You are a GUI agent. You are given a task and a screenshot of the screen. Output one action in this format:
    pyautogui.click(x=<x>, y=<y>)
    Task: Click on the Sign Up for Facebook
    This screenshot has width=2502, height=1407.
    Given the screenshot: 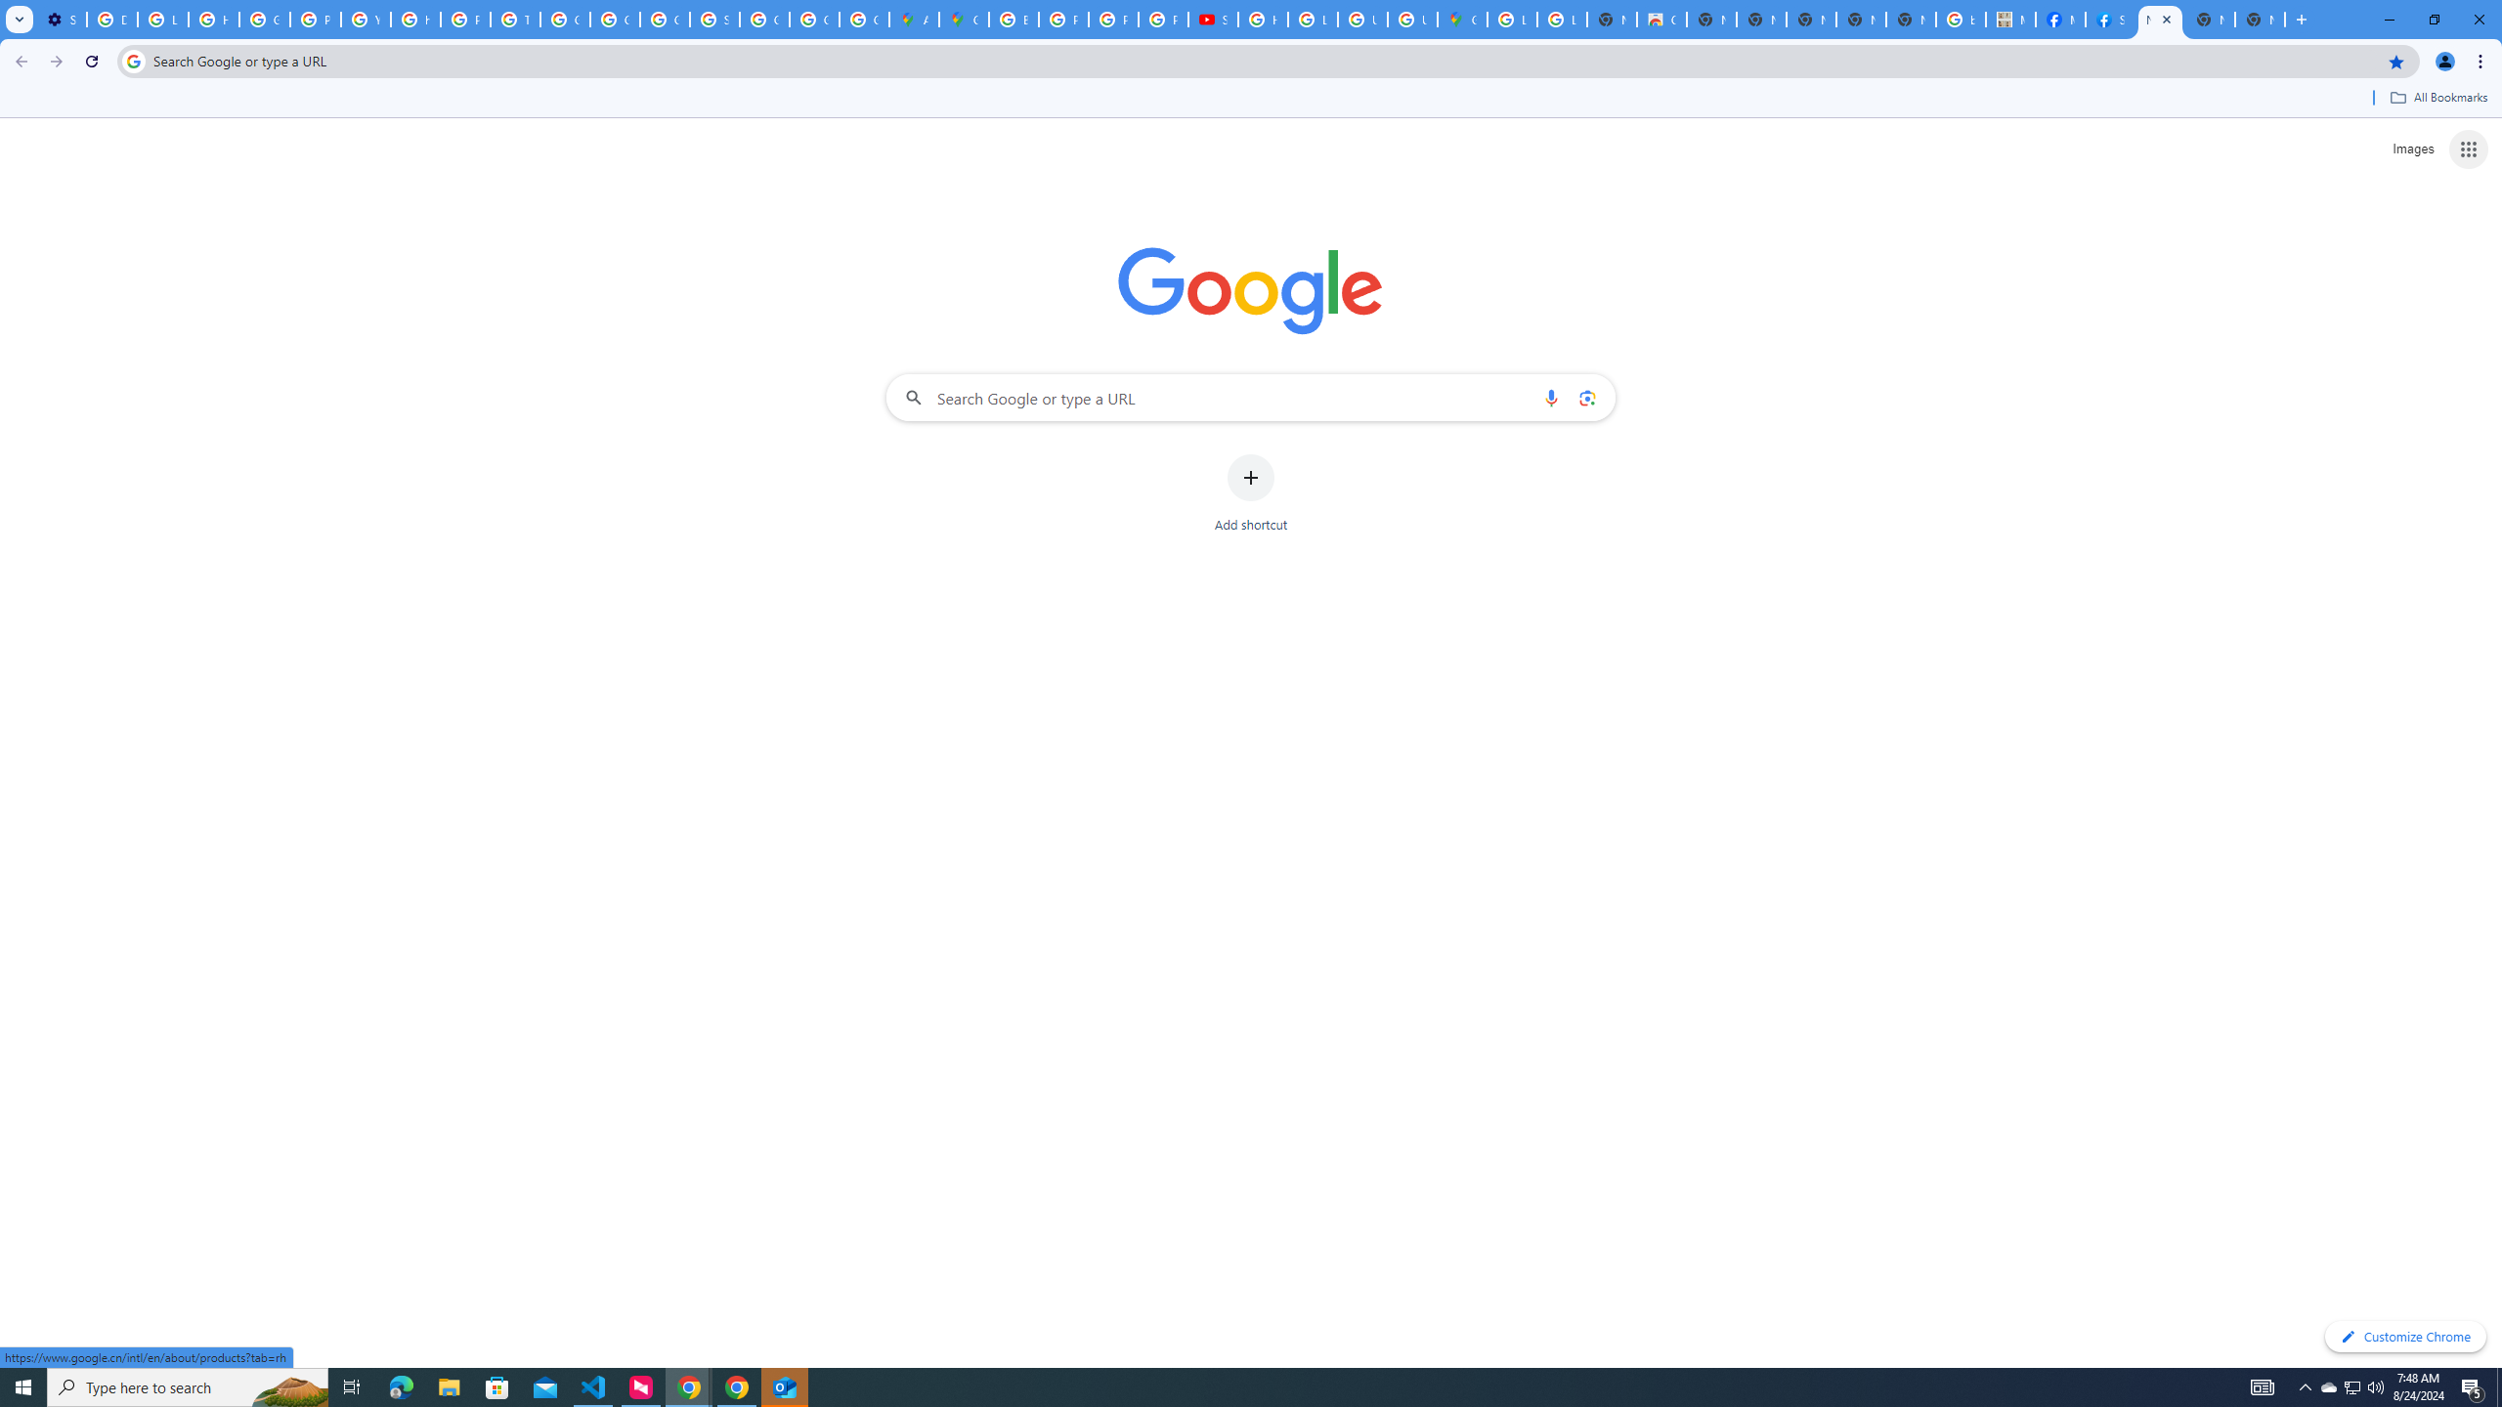 What is the action you would take?
    pyautogui.click(x=2109, y=20)
    